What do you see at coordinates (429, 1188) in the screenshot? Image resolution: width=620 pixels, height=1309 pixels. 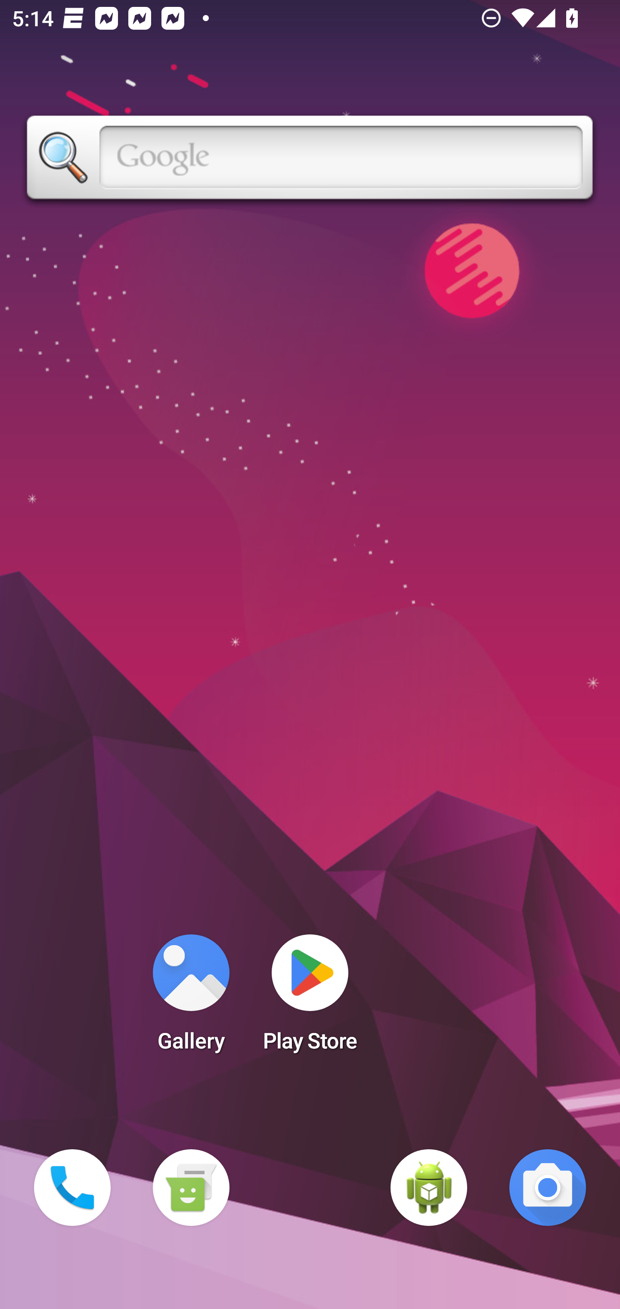 I see `WebView Browser Tester` at bounding box center [429, 1188].